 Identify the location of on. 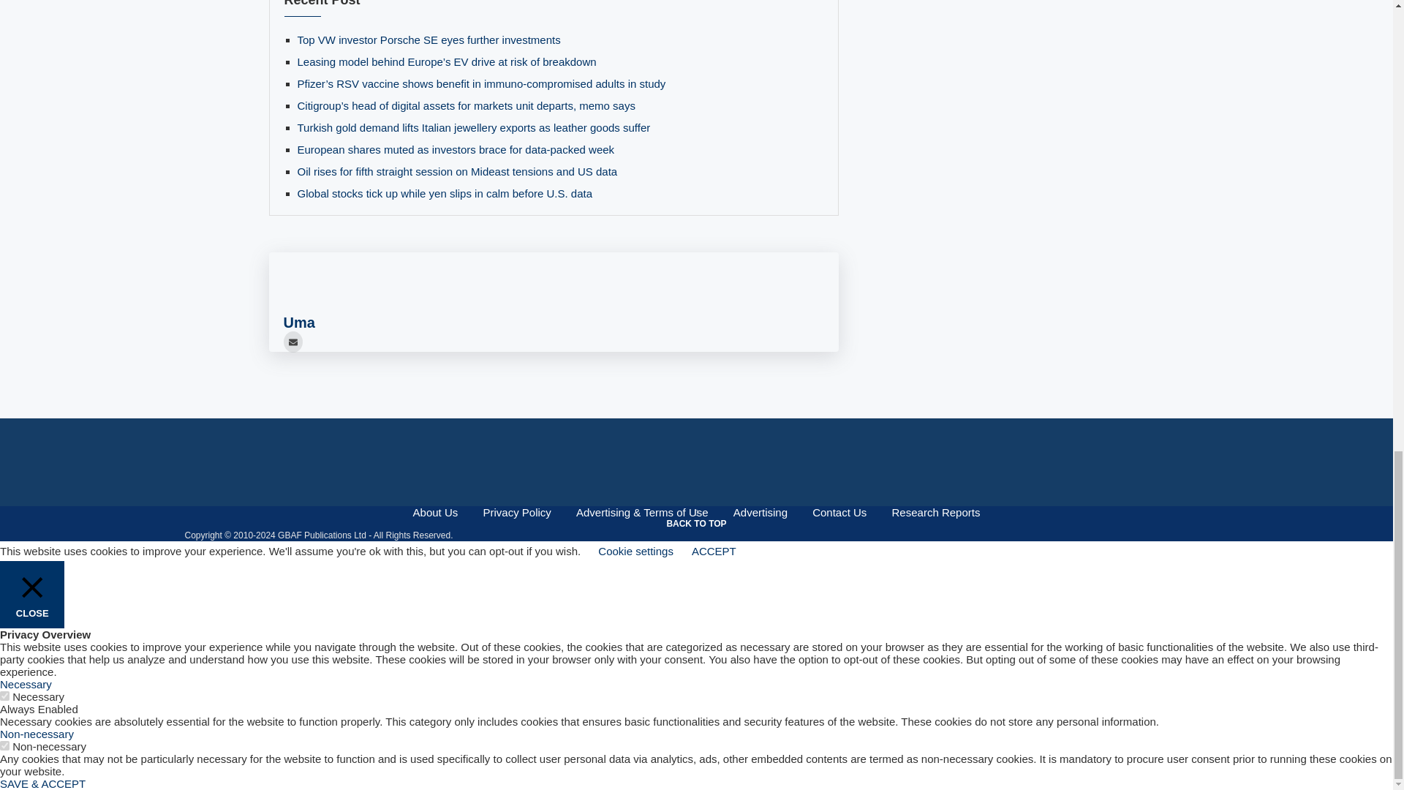
(4, 696).